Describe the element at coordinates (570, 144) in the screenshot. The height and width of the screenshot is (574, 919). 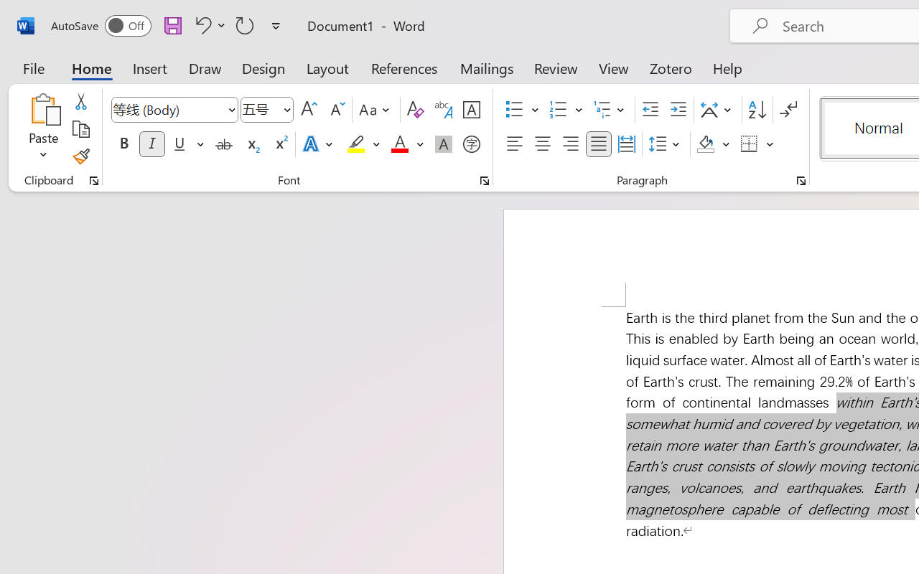
I see `Align Right` at that location.